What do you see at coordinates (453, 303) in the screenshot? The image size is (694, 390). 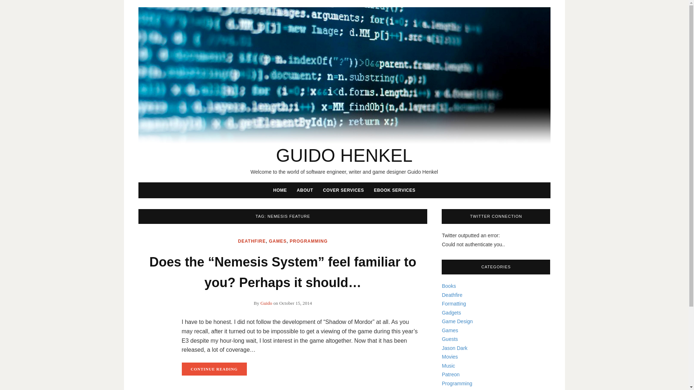 I see `Formatting` at bounding box center [453, 303].